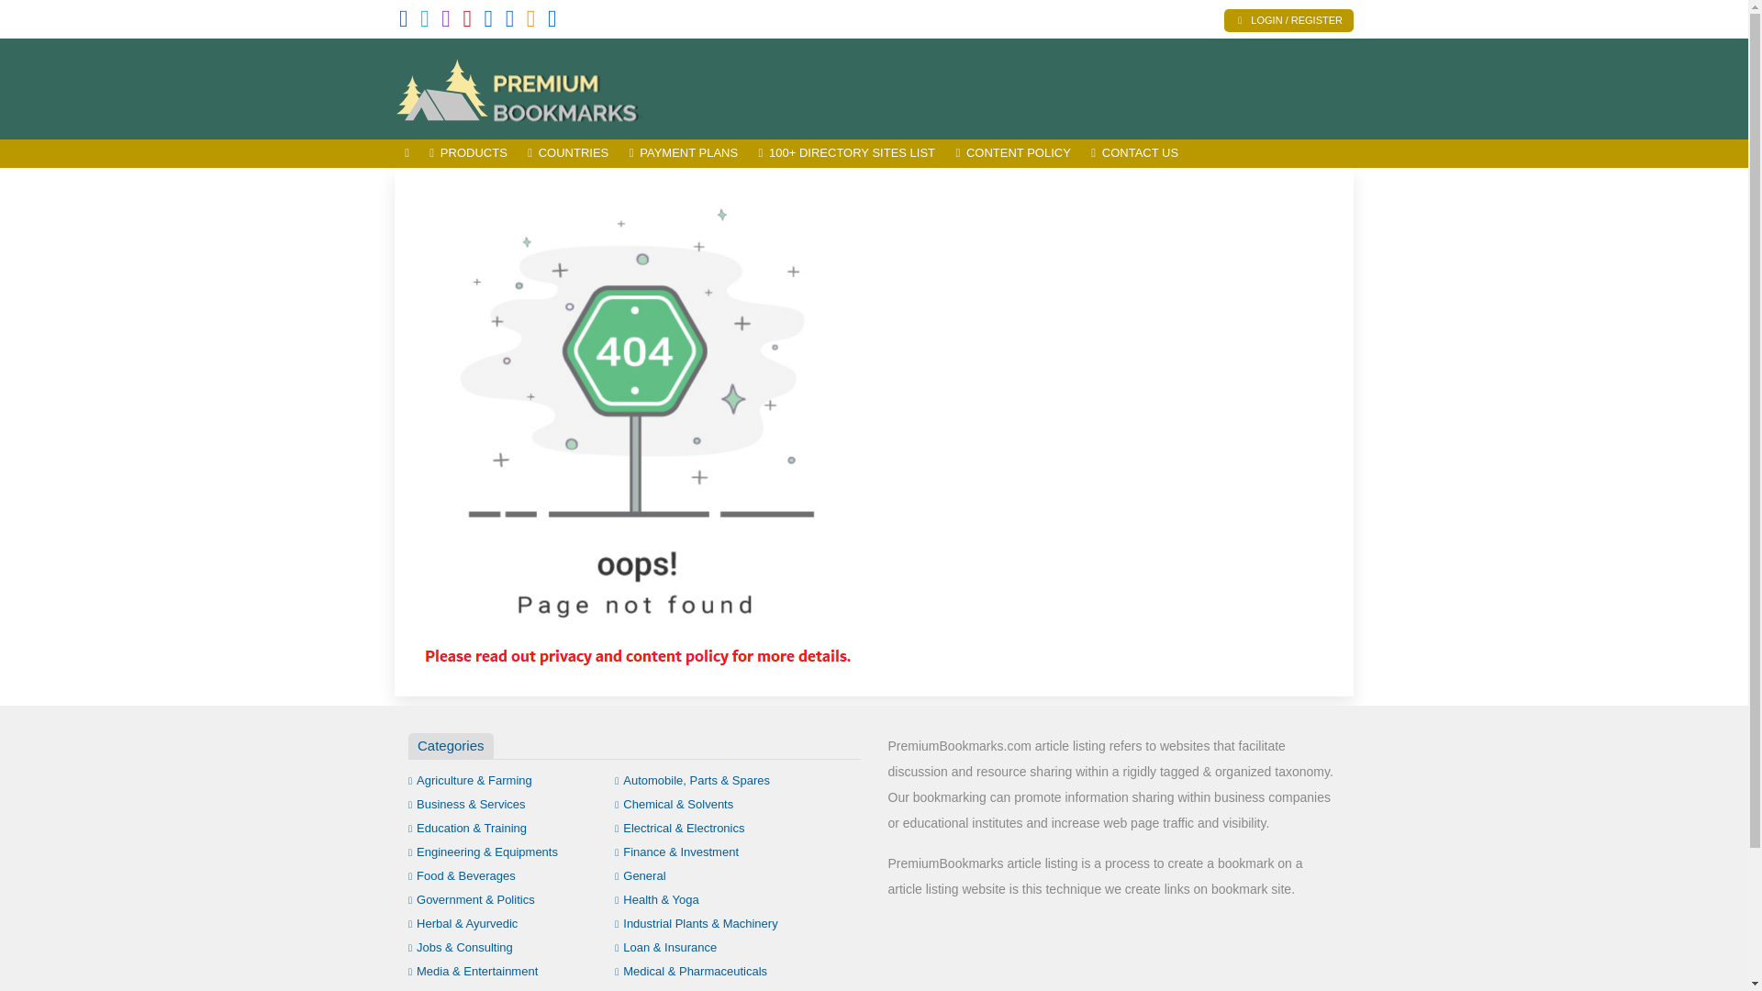 The image size is (1762, 991). I want to click on PRODUCTS, so click(468, 153).